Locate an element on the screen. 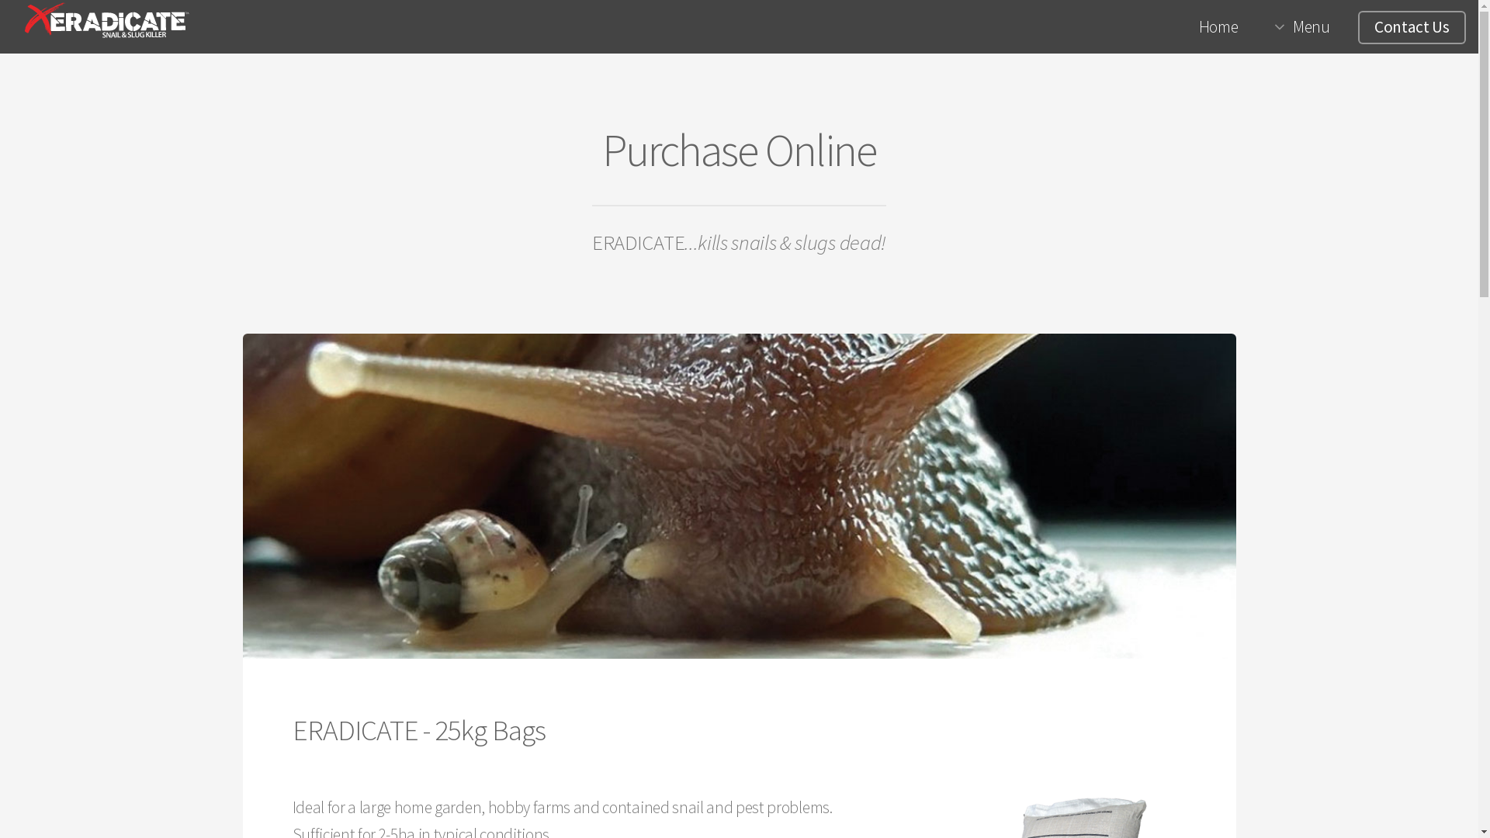  Menu is located at coordinates (1302, 28).